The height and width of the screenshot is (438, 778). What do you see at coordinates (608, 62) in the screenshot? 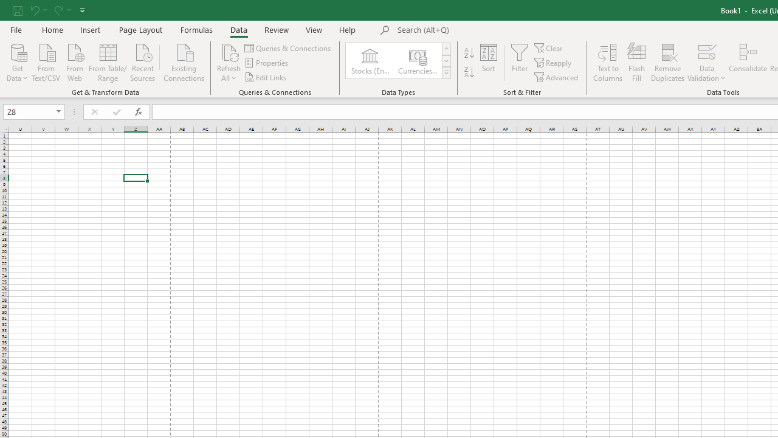
I see `Text to Columns...` at bounding box center [608, 62].